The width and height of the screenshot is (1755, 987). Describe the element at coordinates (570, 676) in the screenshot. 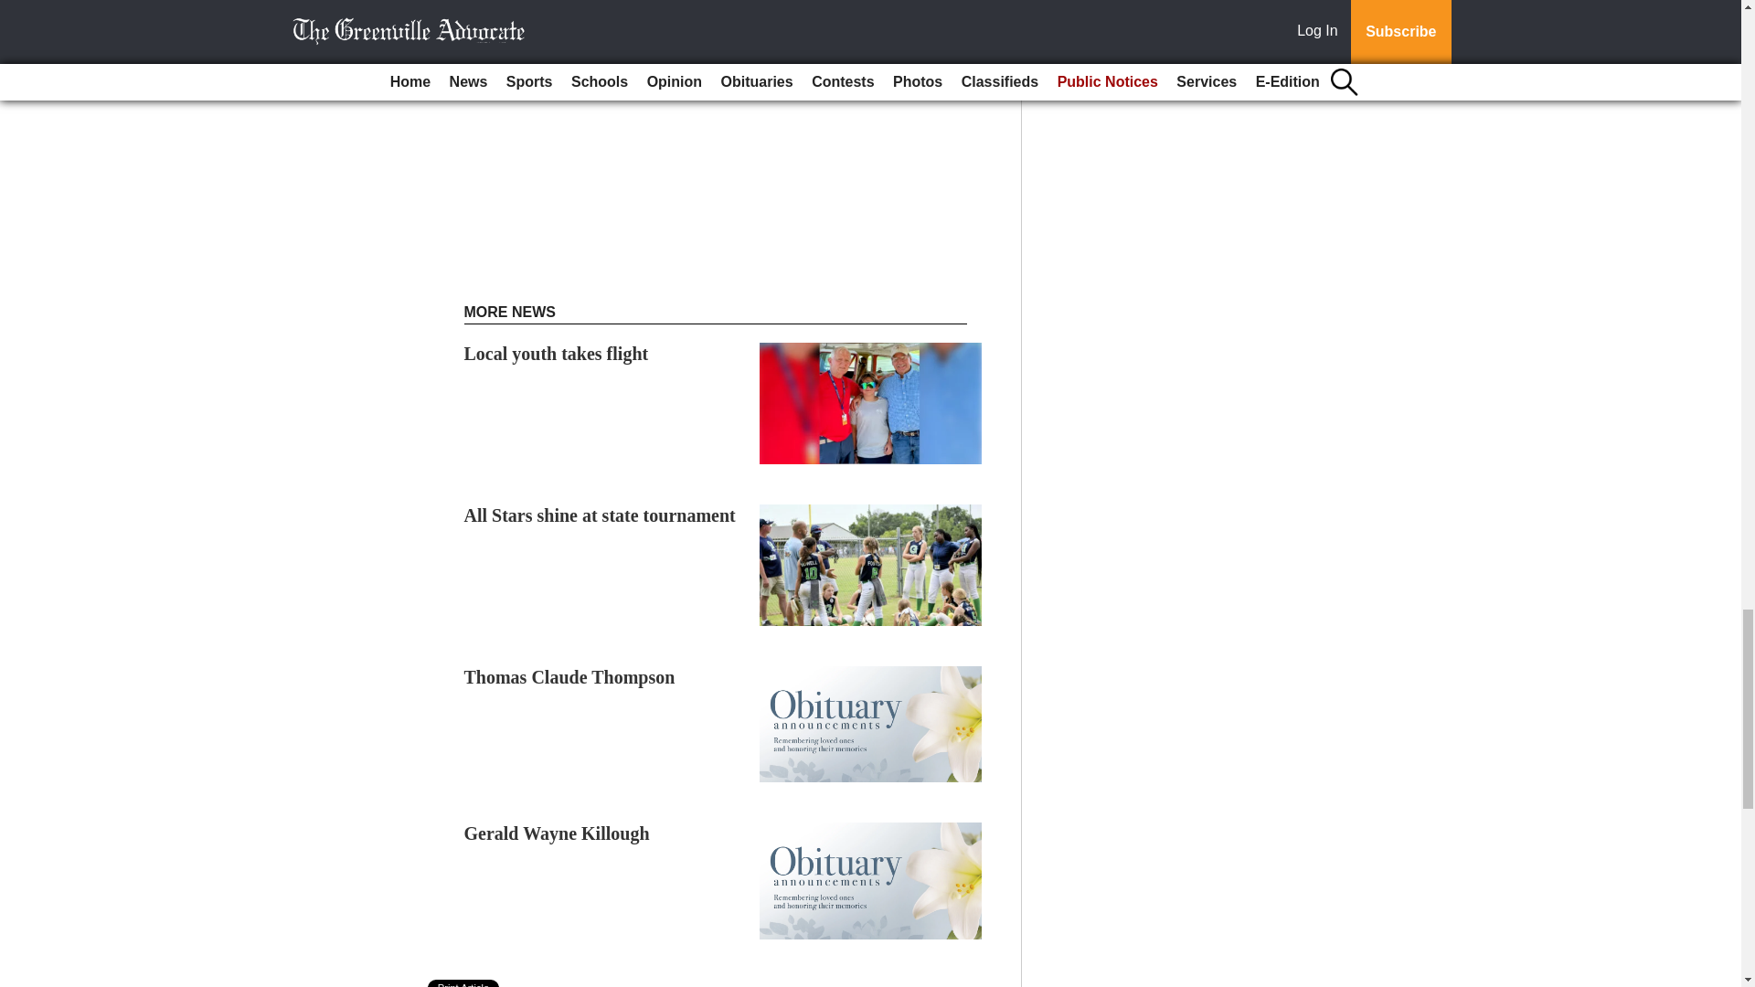

I see `Thomas Claude Thompson` at that location.